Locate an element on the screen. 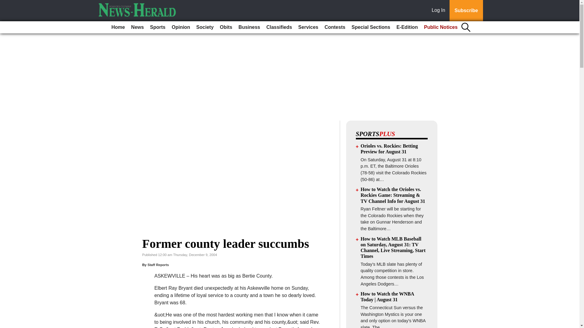 The image size is (584, 328). Orioles vs. Rockies: Betting Preview for August 31 is located at coordinates (389, 149).